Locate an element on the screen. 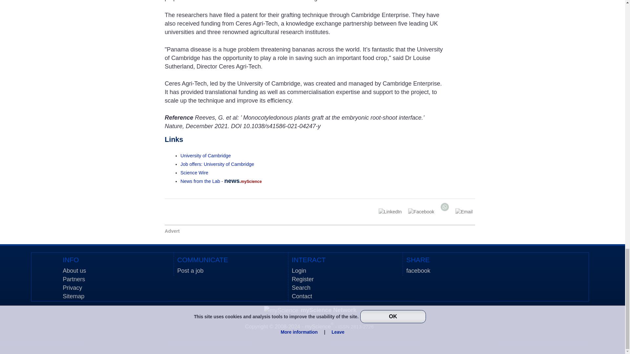 Image resolution: width=630 pixels, height=354 pixels. News is located at coordinates (200, 181).